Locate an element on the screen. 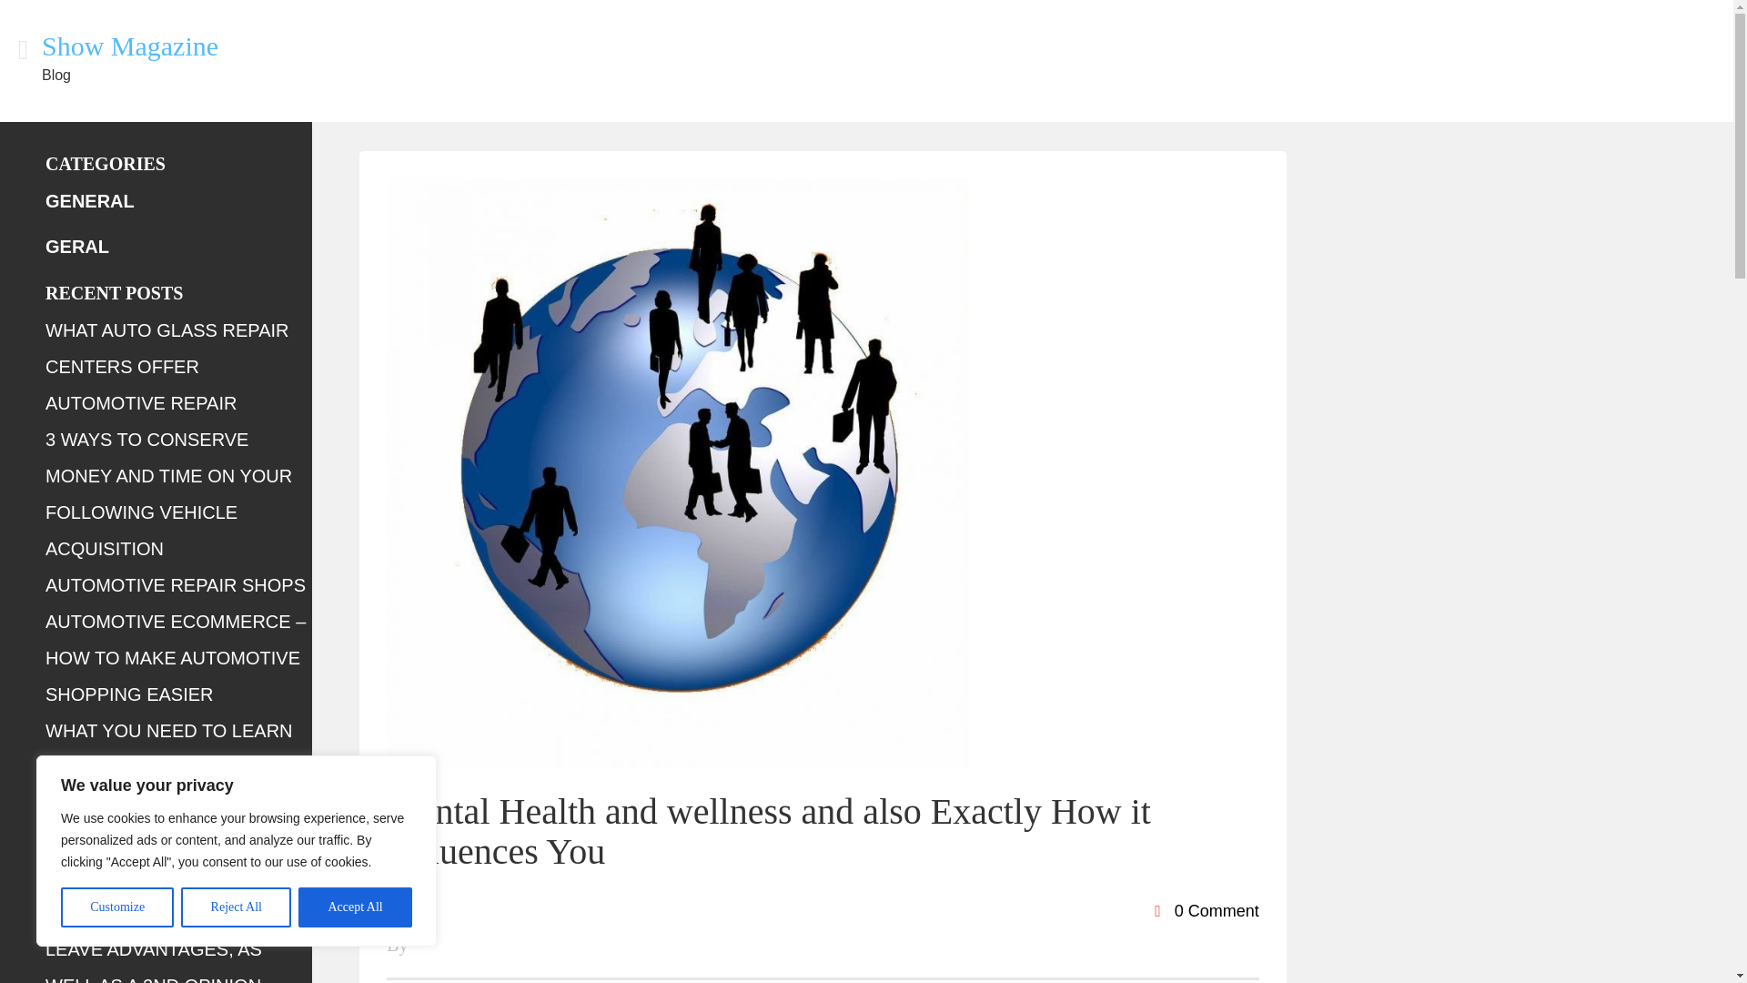 This screenshot has width=1747, height=983. GENERAL is located at coordinates (89, 200).